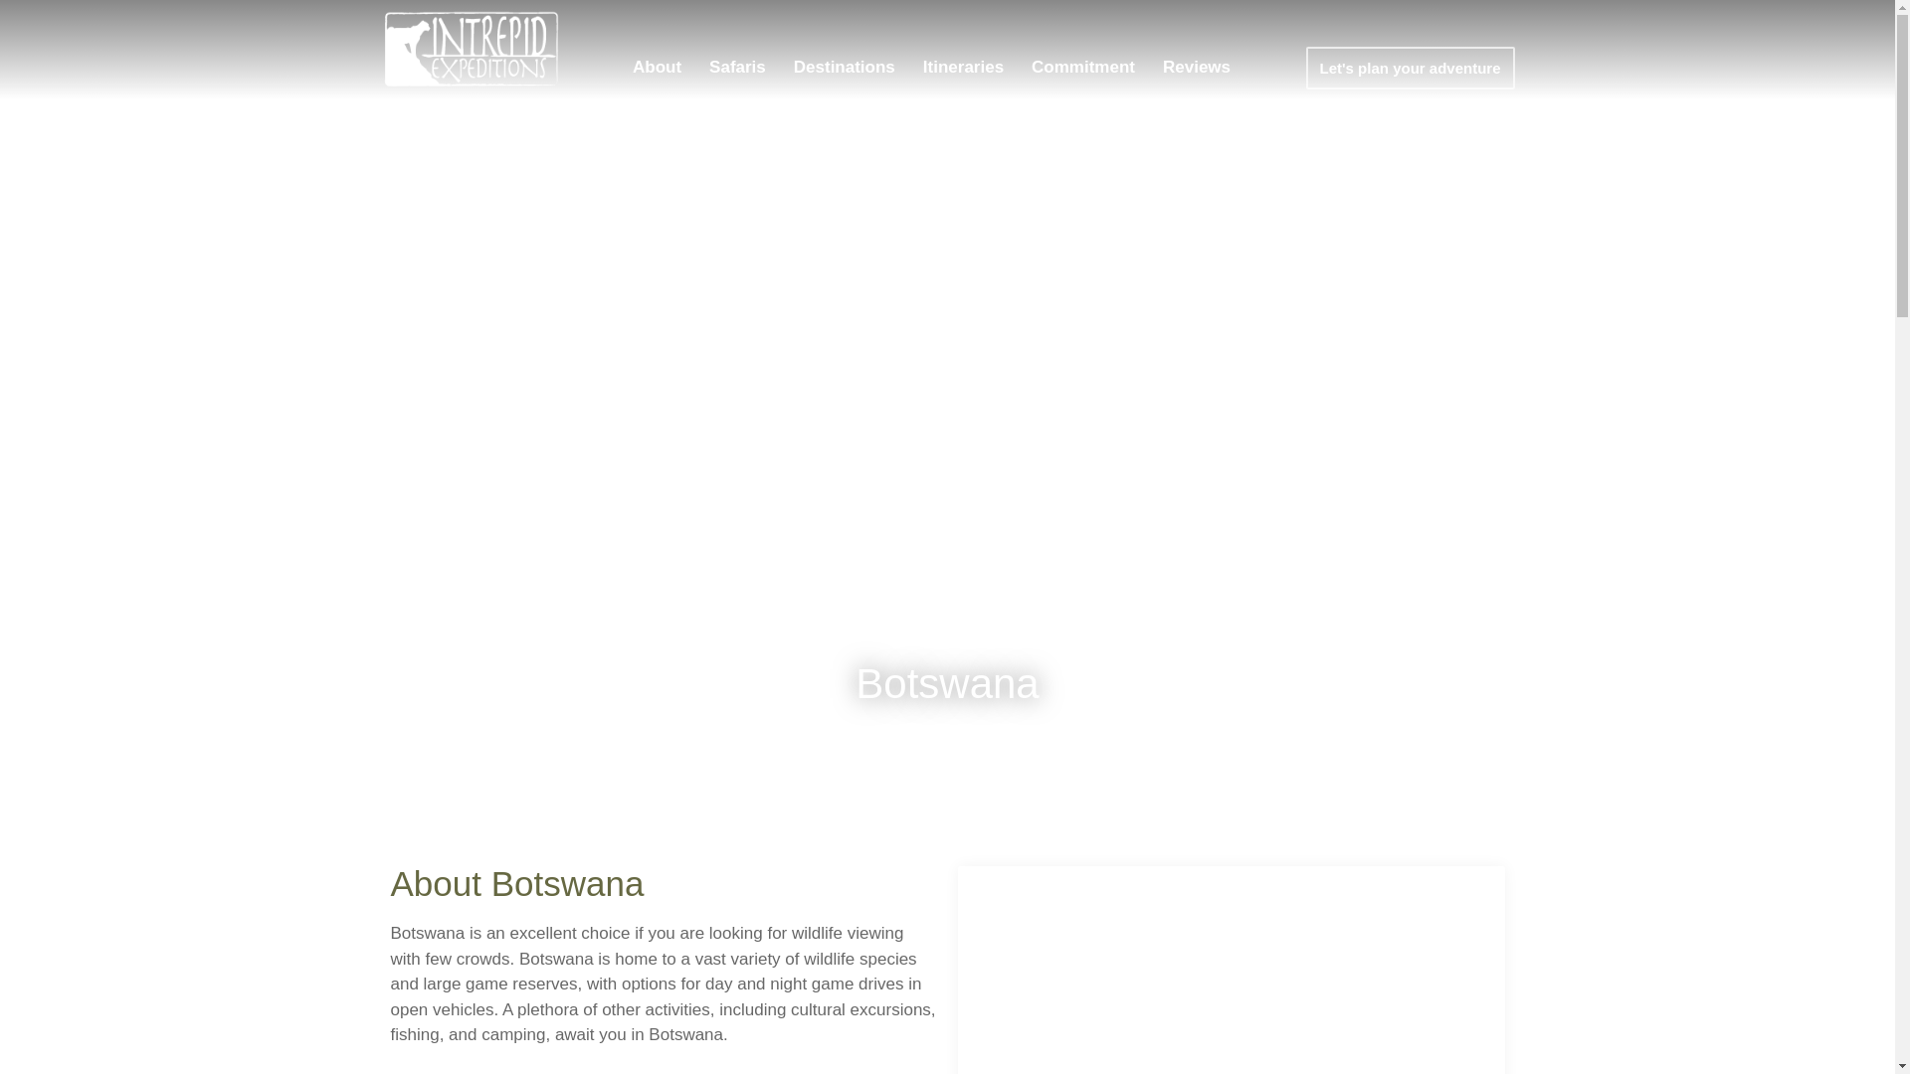 The image size is (1910, 1074). What do you see at coordinates (1197, 68) in the screenshot?
I see `Reviews` at bounding box center [1197, 68].